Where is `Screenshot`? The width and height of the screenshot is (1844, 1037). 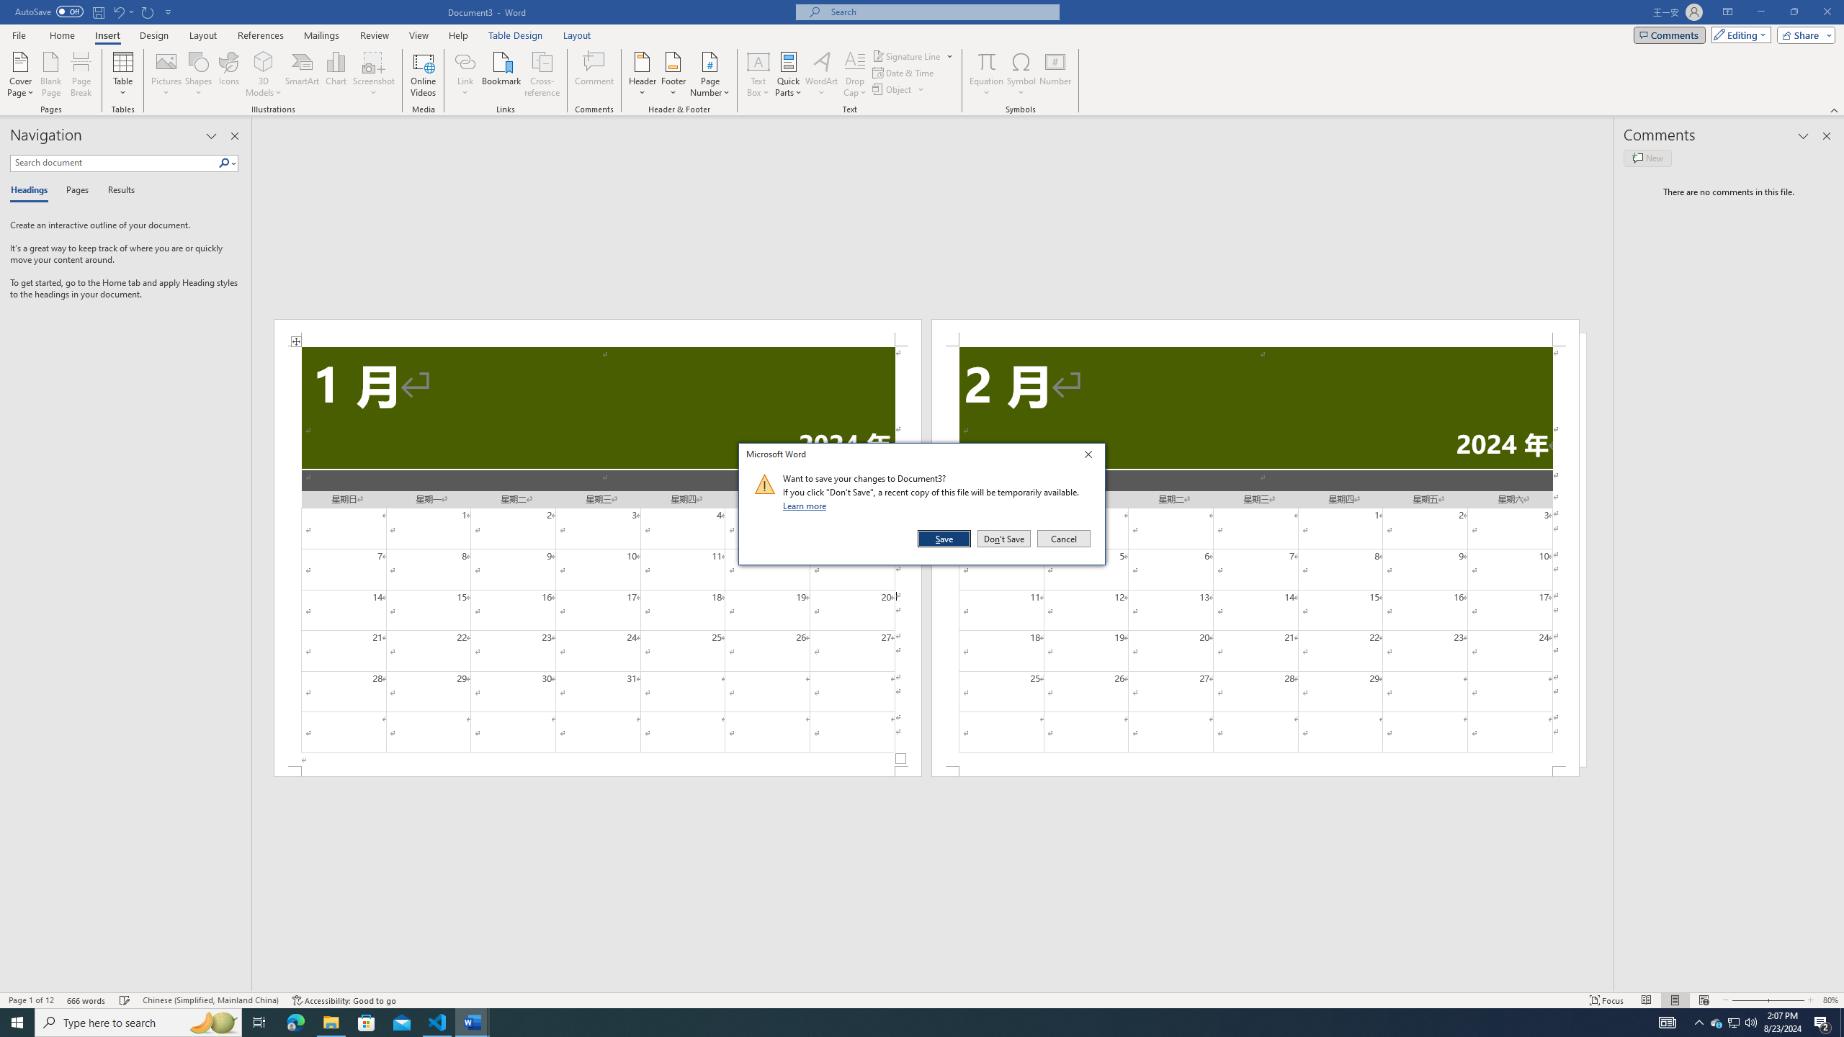
Screenshot is located at coordinates (374, 74).